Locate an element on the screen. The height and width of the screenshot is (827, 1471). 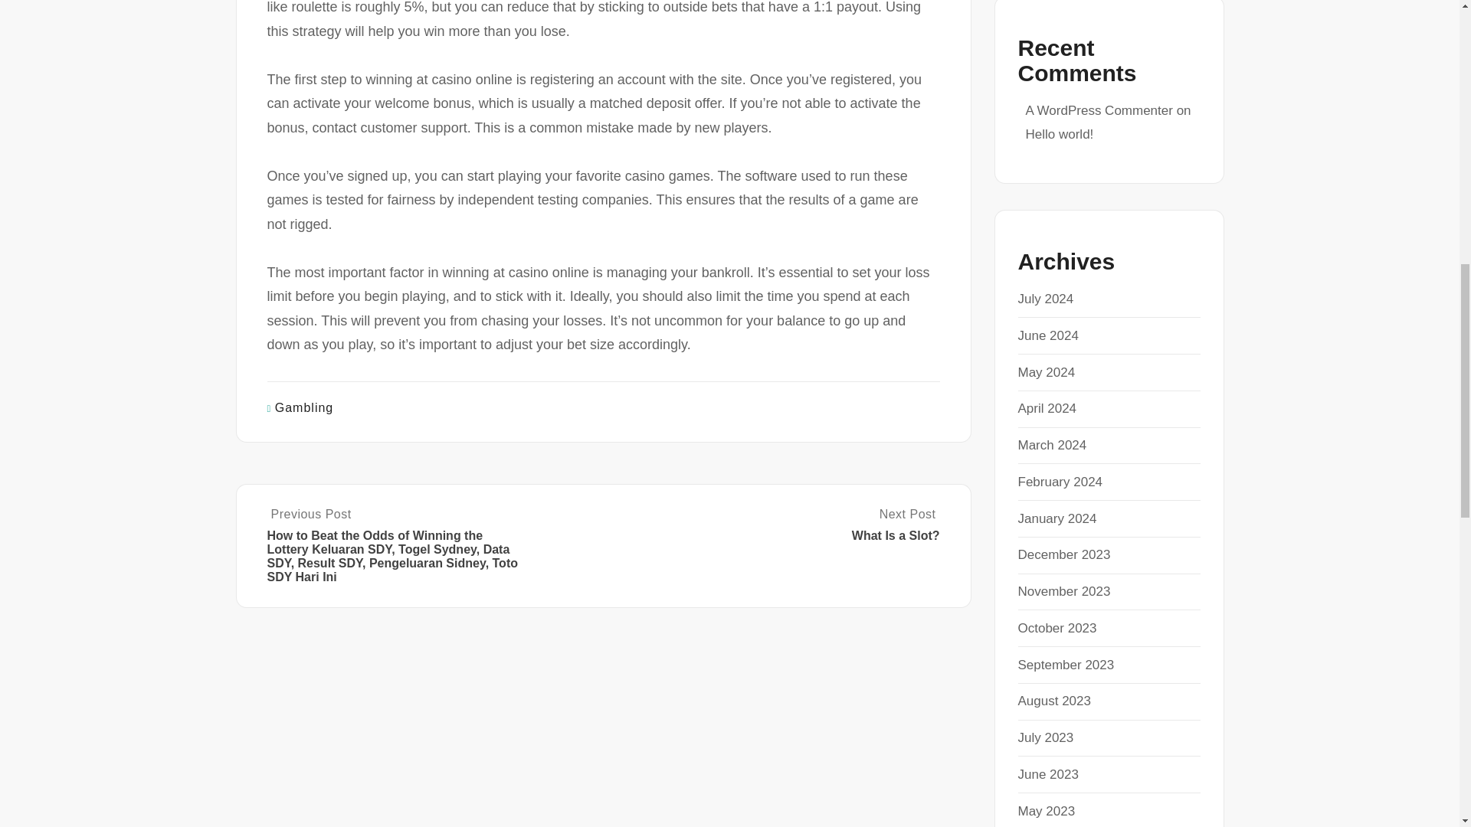
January 2024 is located at coordinates (1057, 628).